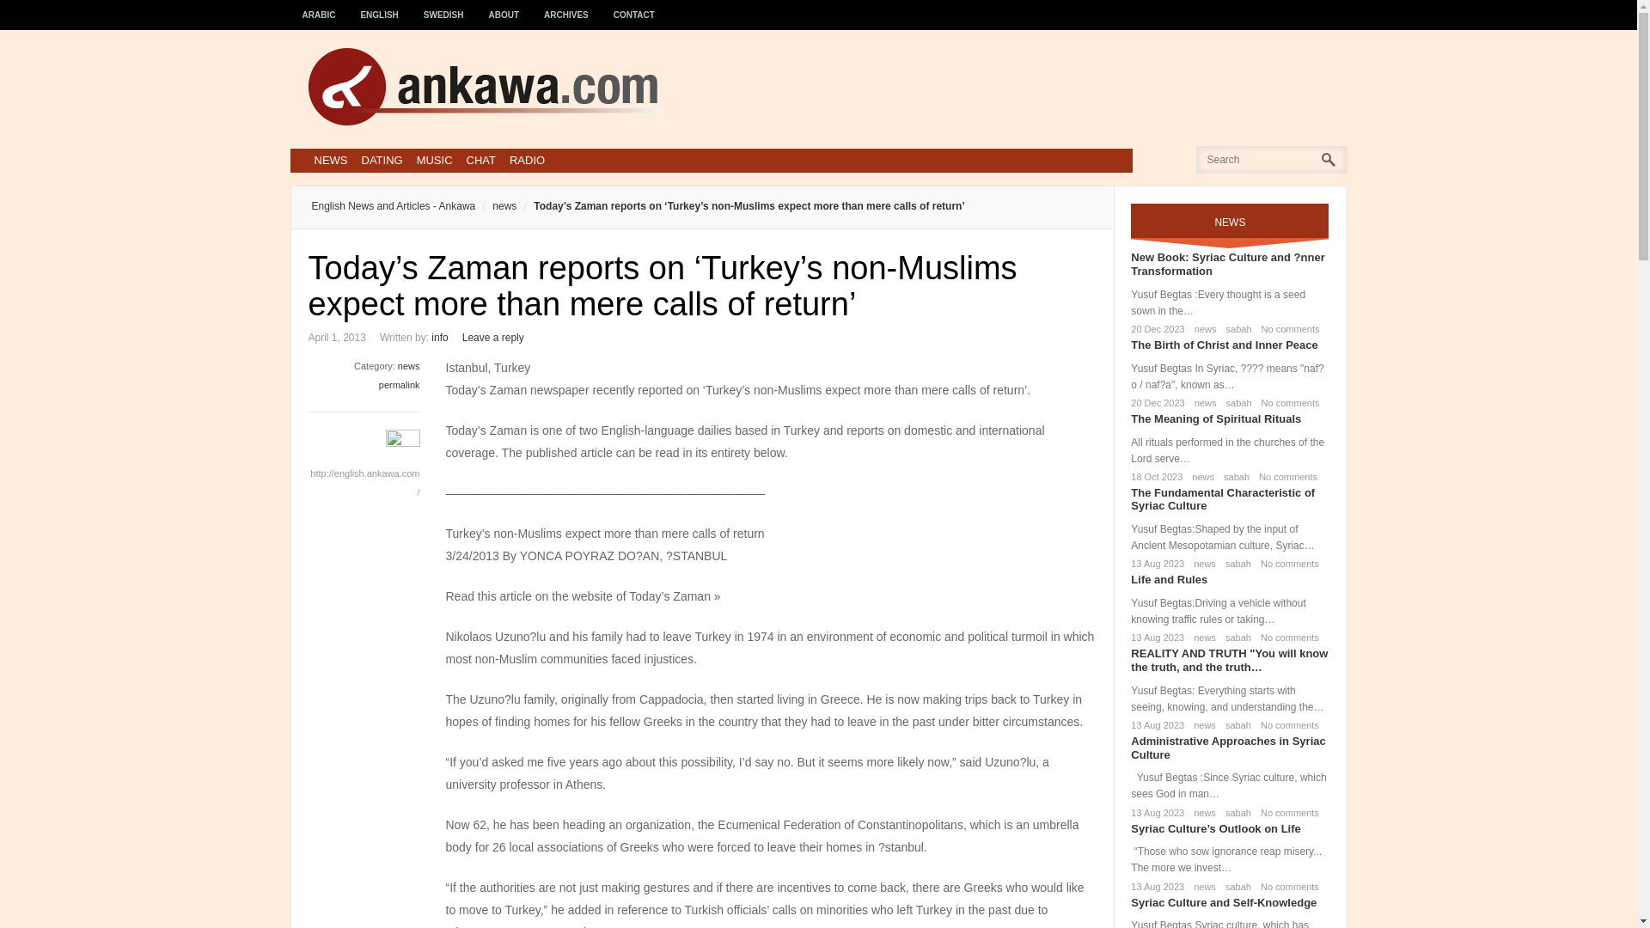 The height and width of the screenshot is (928, 1650). I want to click on The Meaning of Spiritual Rituals, so click(1215, 418).